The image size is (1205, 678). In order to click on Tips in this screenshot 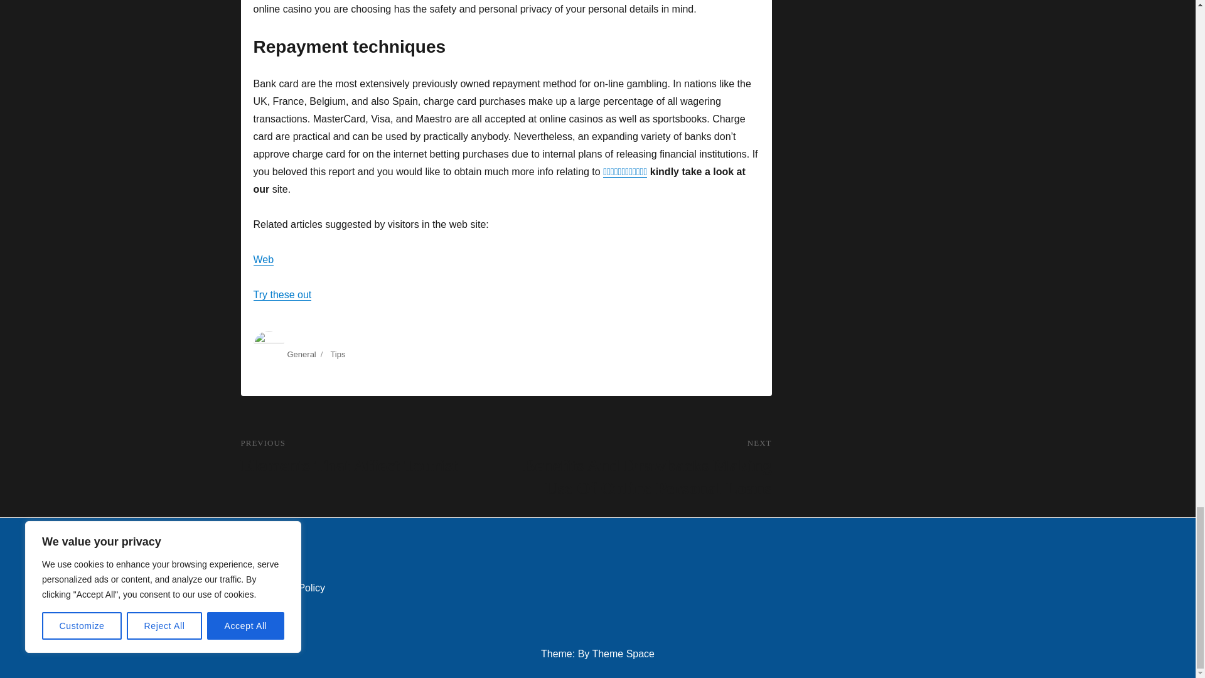, I will do `click(338, 354)`.